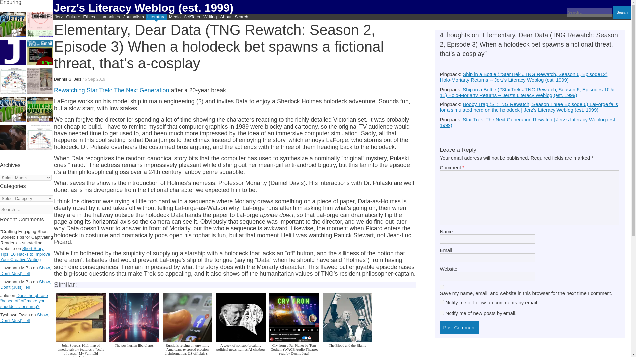 This screenshot has width=636, height=357. I want to click on subscribe, so click(442, 302).